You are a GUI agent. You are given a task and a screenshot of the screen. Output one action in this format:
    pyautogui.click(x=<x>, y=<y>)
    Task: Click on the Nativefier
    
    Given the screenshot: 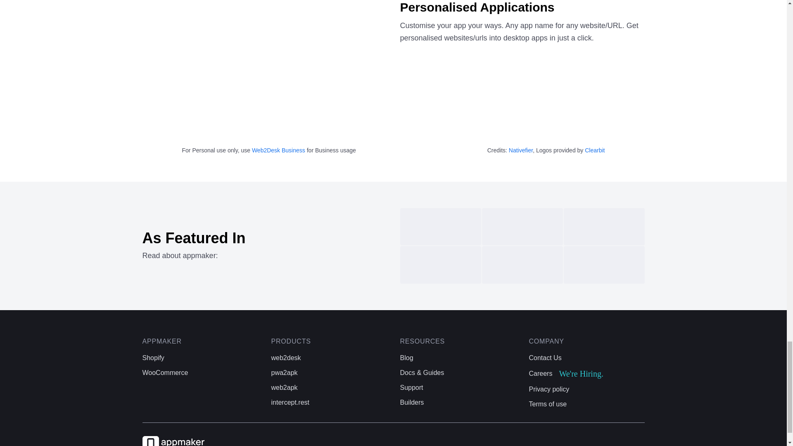 What is the action you would take?
    pyautogui.click(x=521, y=150)
    